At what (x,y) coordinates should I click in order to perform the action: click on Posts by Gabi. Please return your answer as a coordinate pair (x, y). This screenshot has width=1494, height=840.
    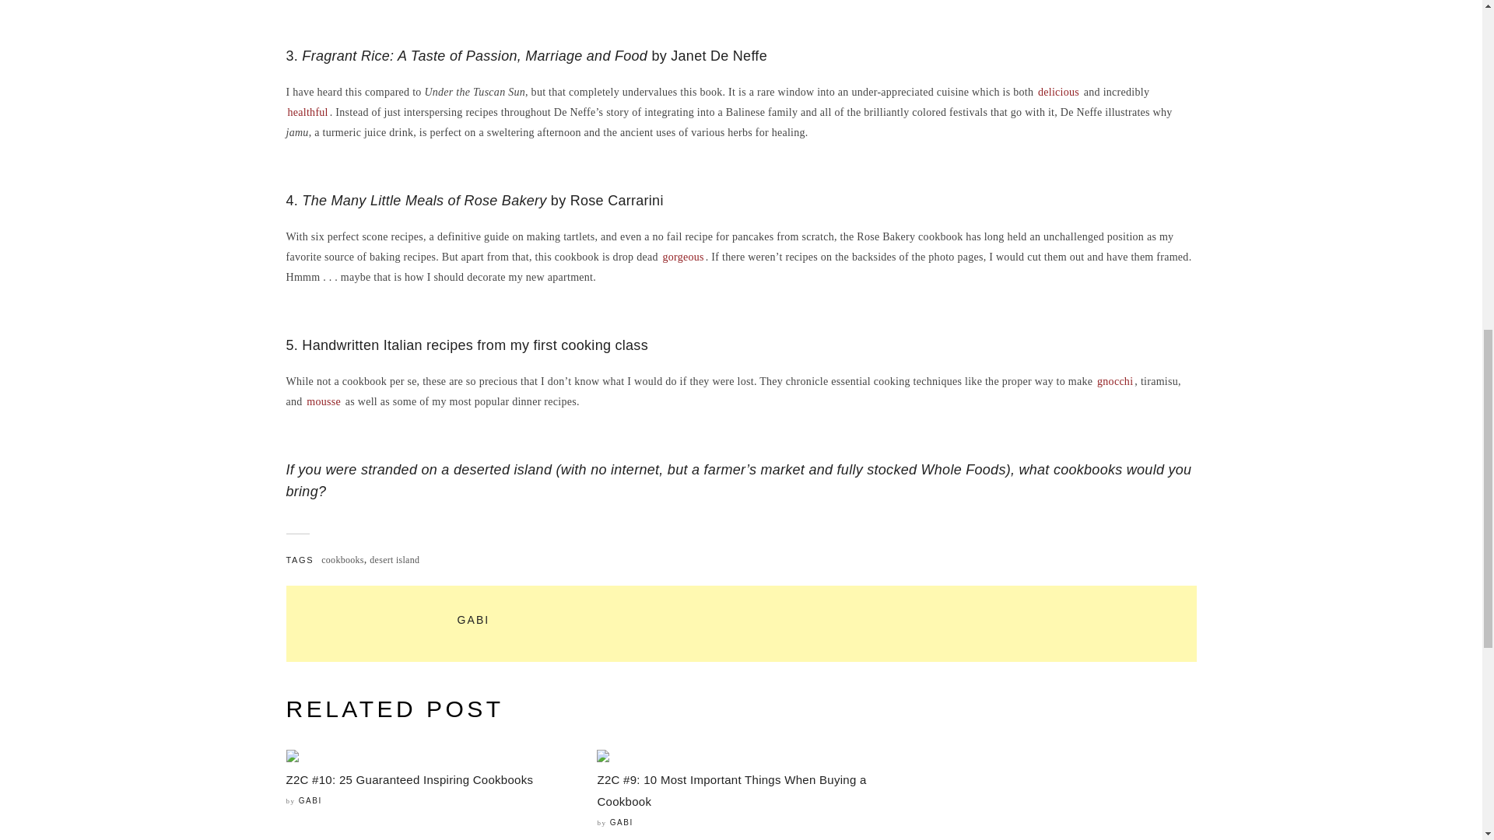
    Looking at the image, I should click on (310, 800).